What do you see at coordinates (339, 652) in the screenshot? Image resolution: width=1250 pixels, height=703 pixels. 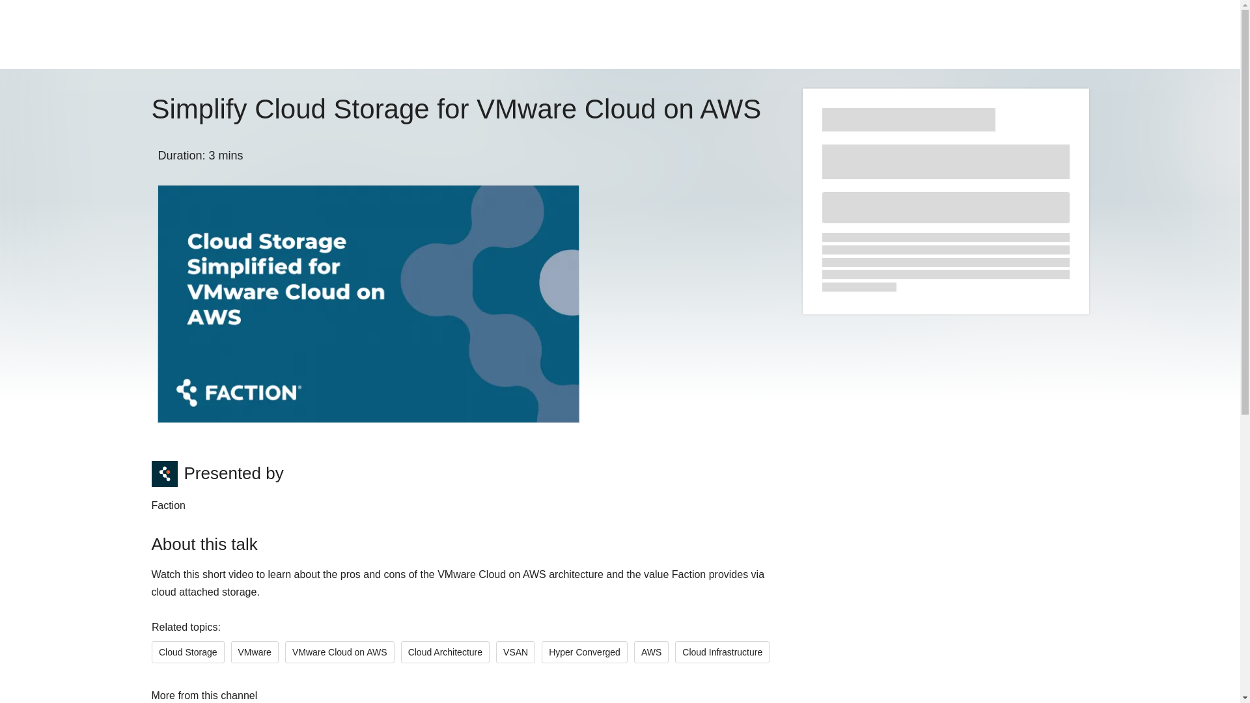 I see `VMware Cloud on AWS` at bounding box center [339, 652].